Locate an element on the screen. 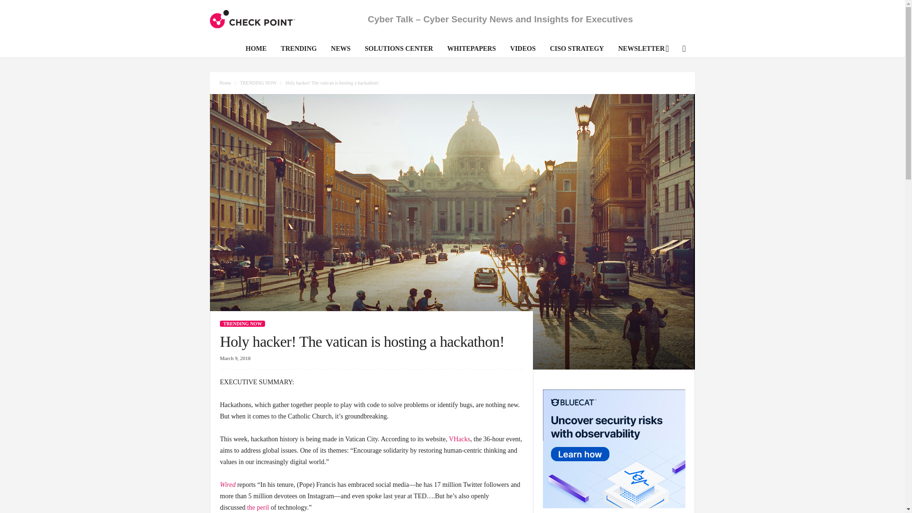  View all posts in TRENDING NOW is located at coordinates (258, 83).